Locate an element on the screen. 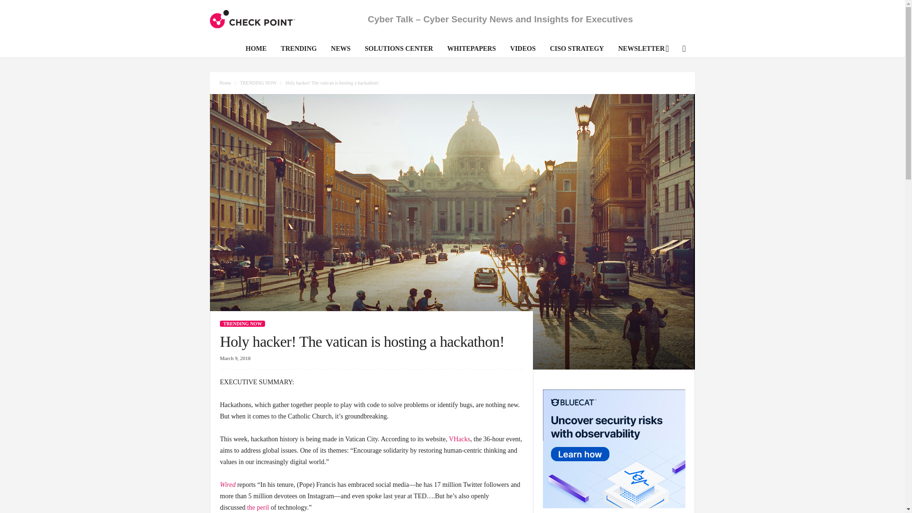  View all posts in TRENDING NOW is located at coordinates (258, 83).